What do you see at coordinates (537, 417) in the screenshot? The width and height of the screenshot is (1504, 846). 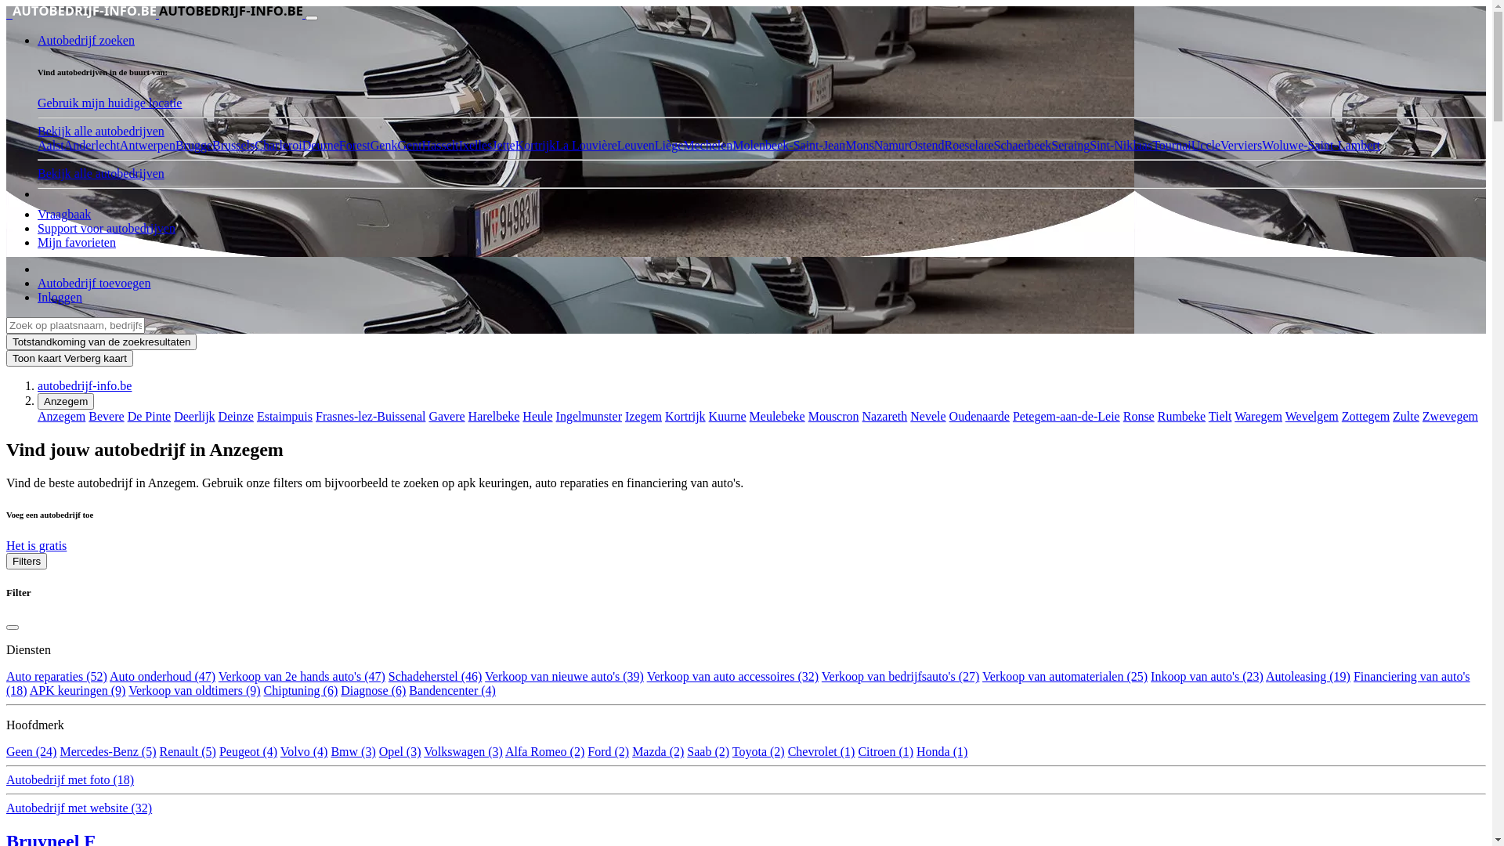 I see `Heule` at bounding box center [537, 417].